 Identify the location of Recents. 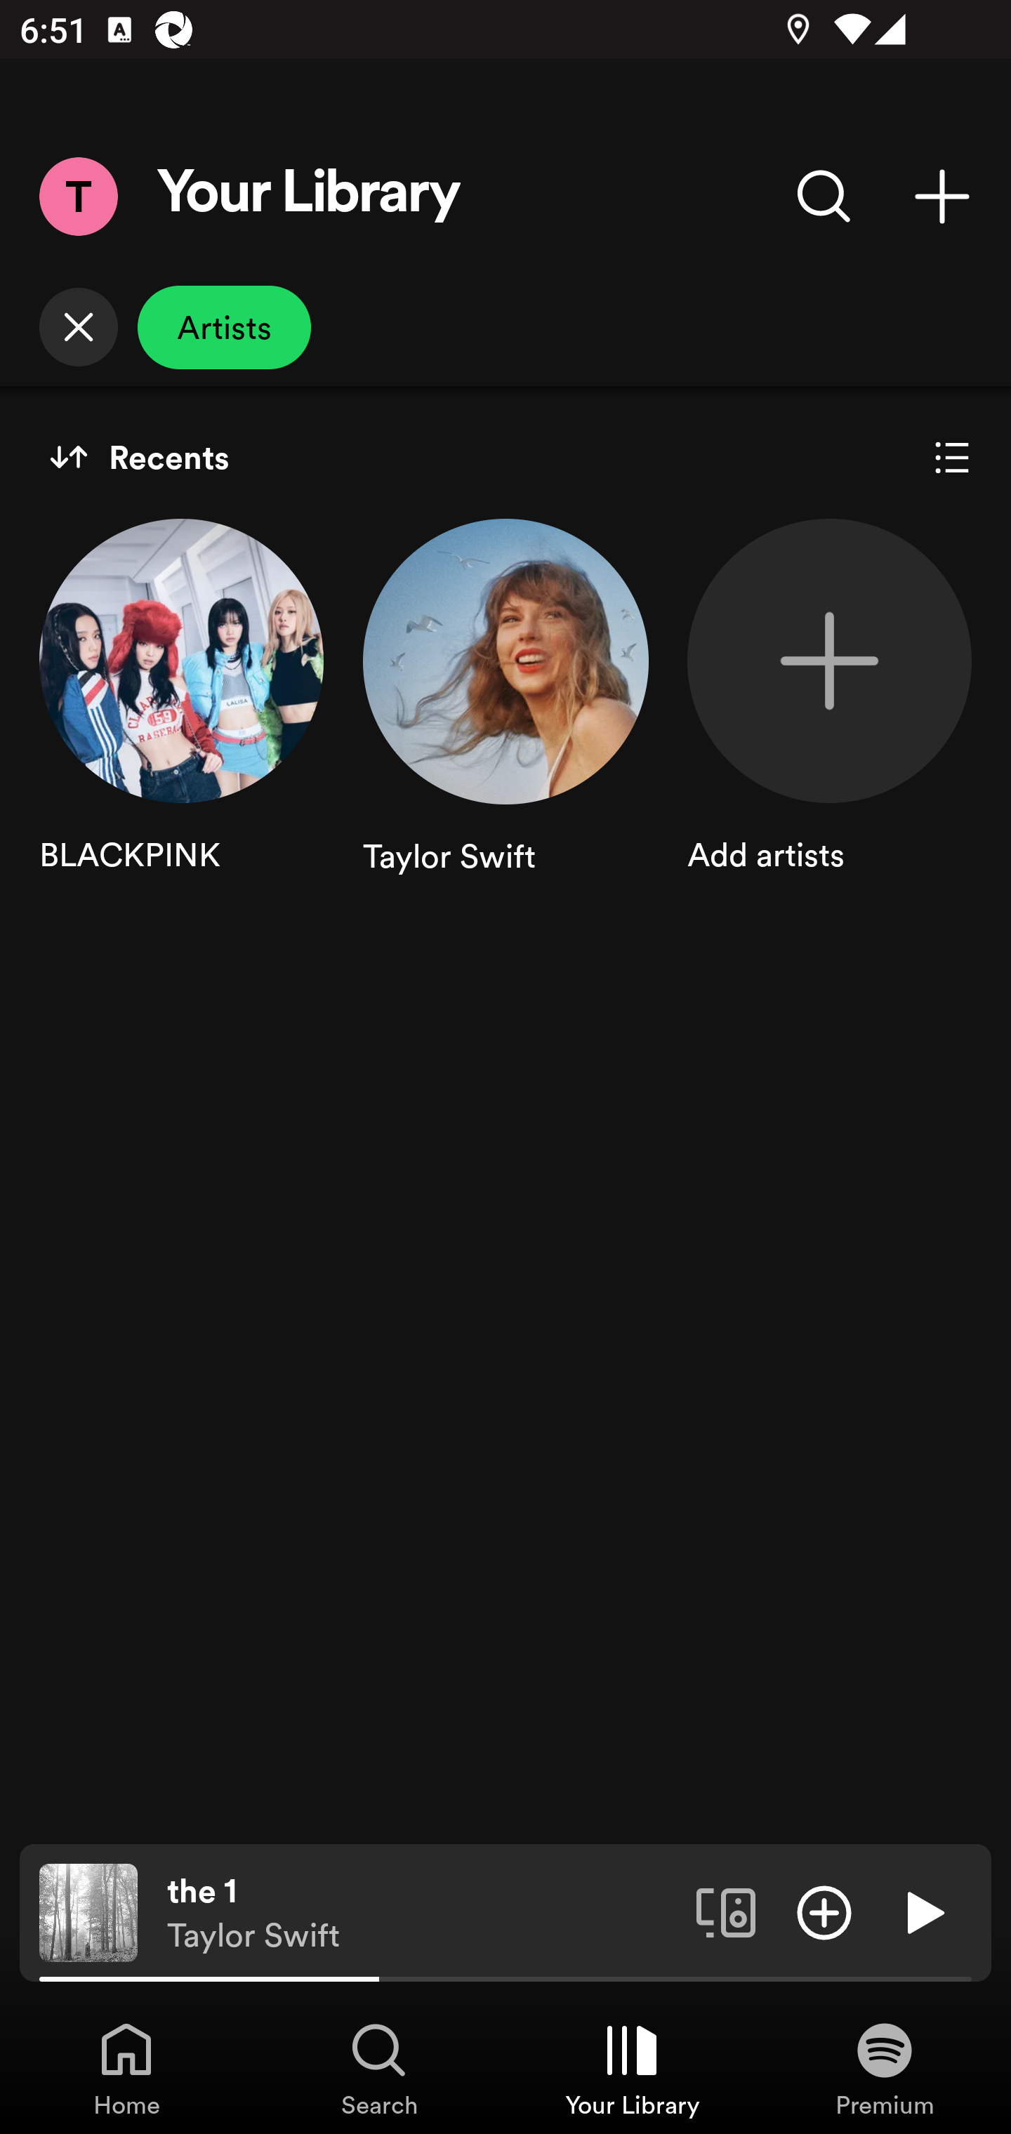
(139, 458).